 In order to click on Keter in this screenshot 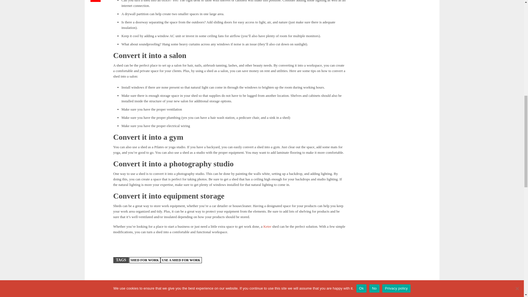, I will do `click(267, 226)`.